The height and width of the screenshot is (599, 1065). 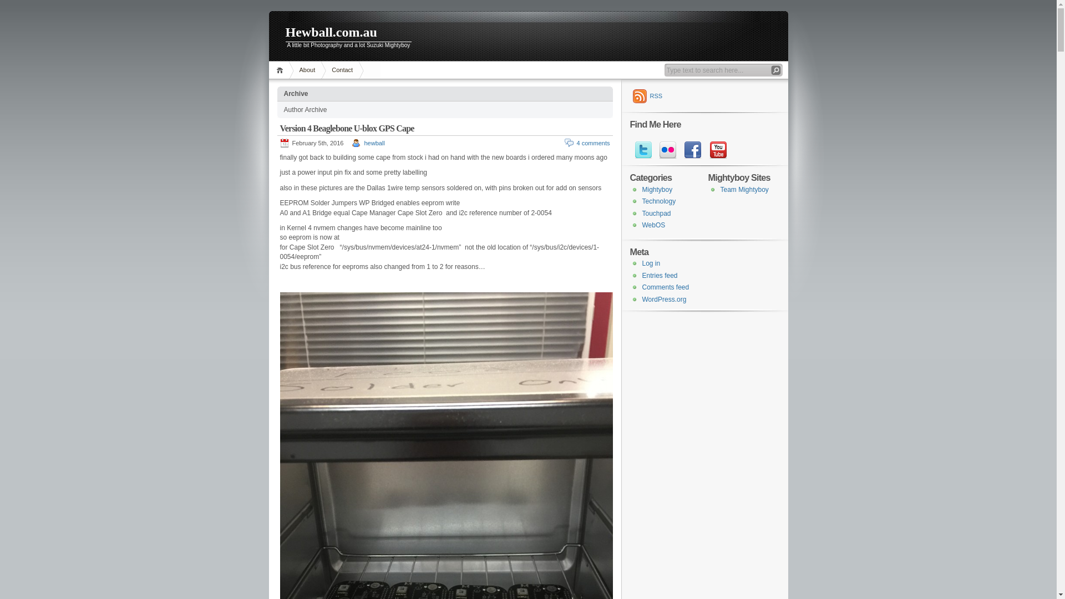 What do you see at coordinates (666, 287) in the screenshot?
I see `Comments feed` at bounding box center [666, 287].